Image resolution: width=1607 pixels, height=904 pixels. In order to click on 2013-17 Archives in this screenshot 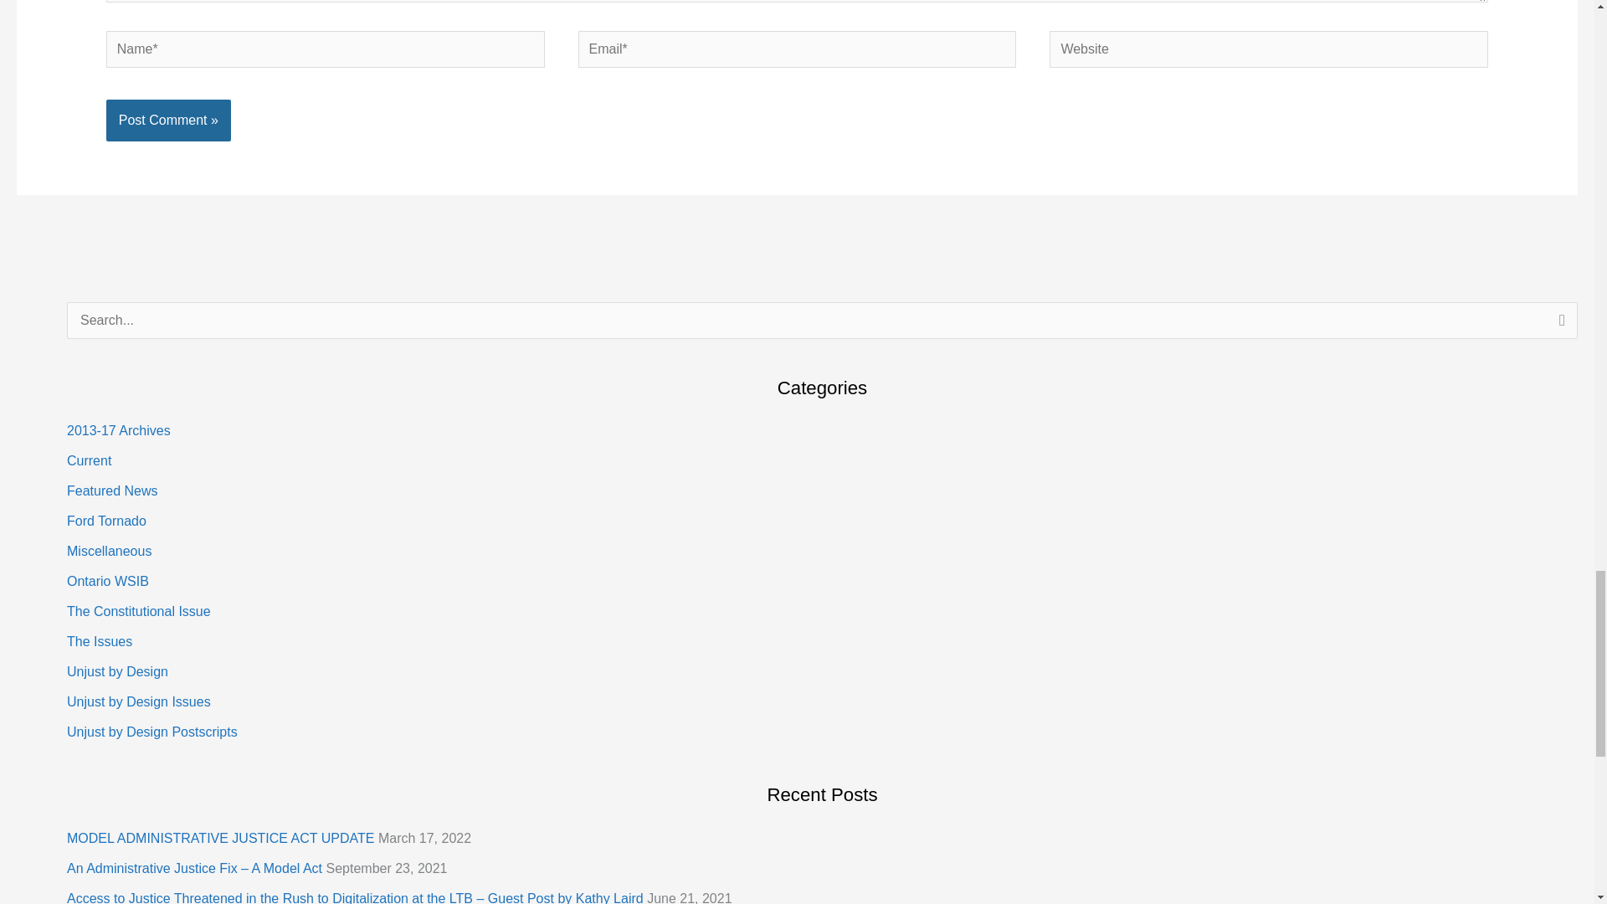, I will do `click(119, 430)`.